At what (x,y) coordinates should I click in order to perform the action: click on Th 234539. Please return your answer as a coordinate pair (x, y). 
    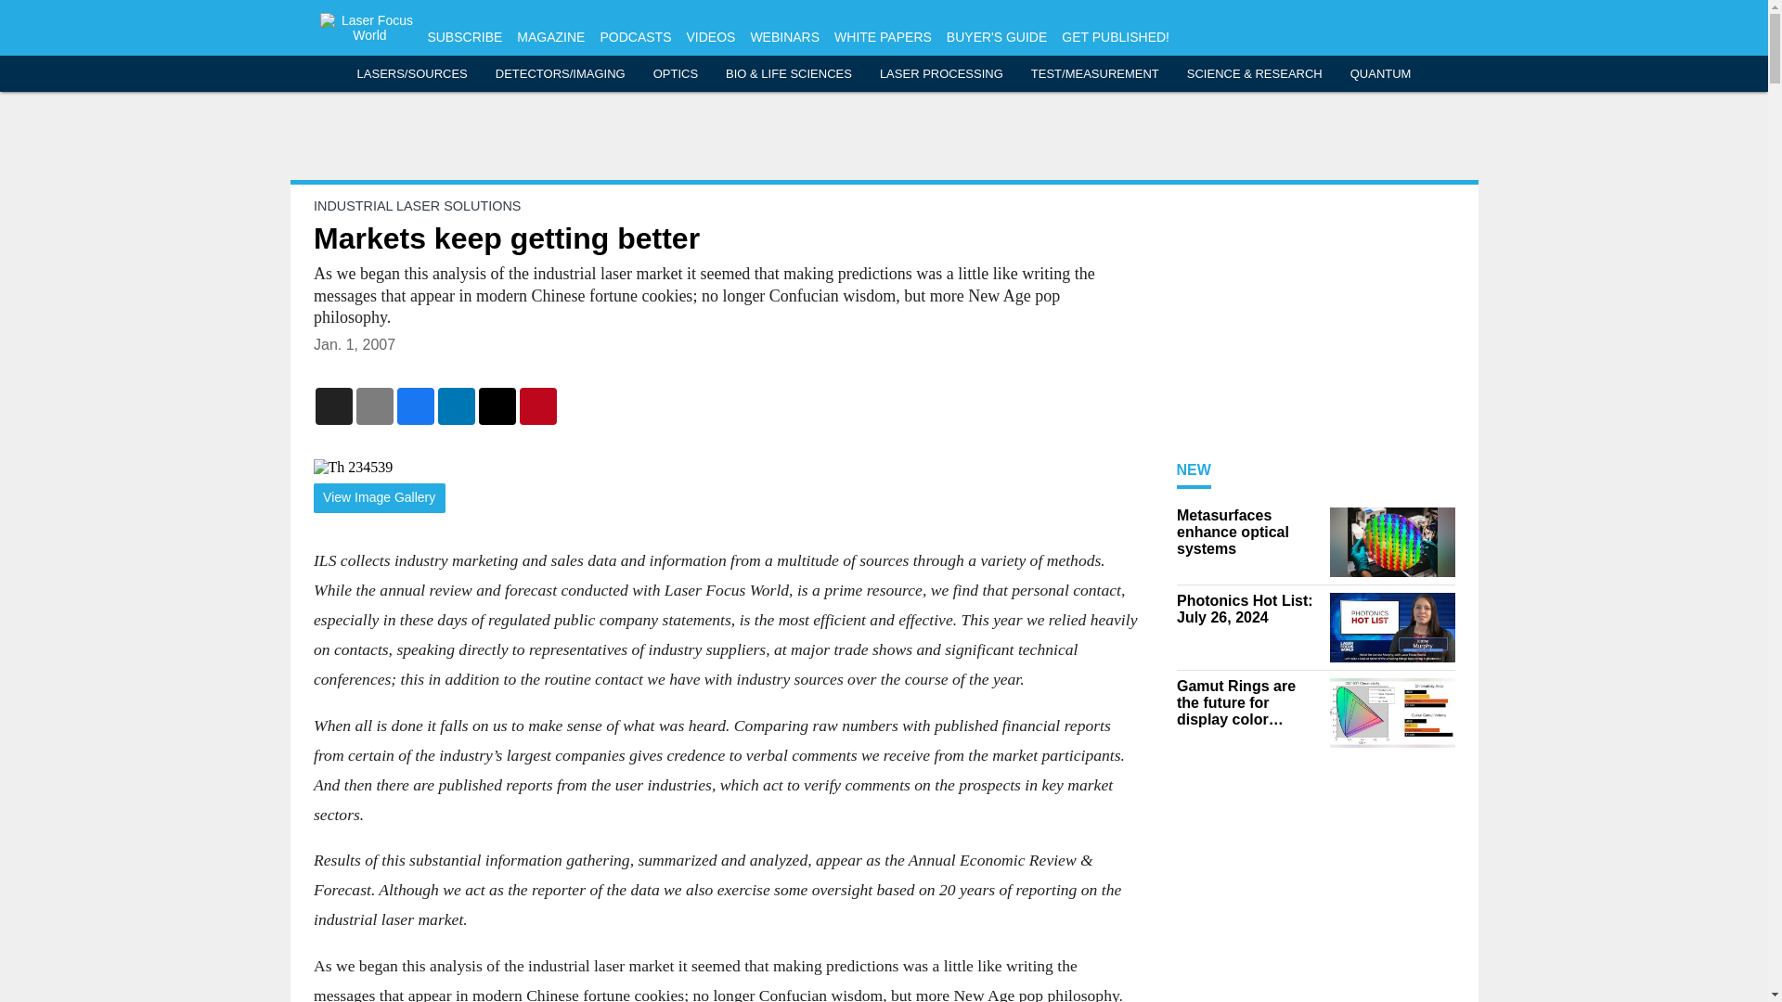
    Looking at the image, I should click on (726, 468).